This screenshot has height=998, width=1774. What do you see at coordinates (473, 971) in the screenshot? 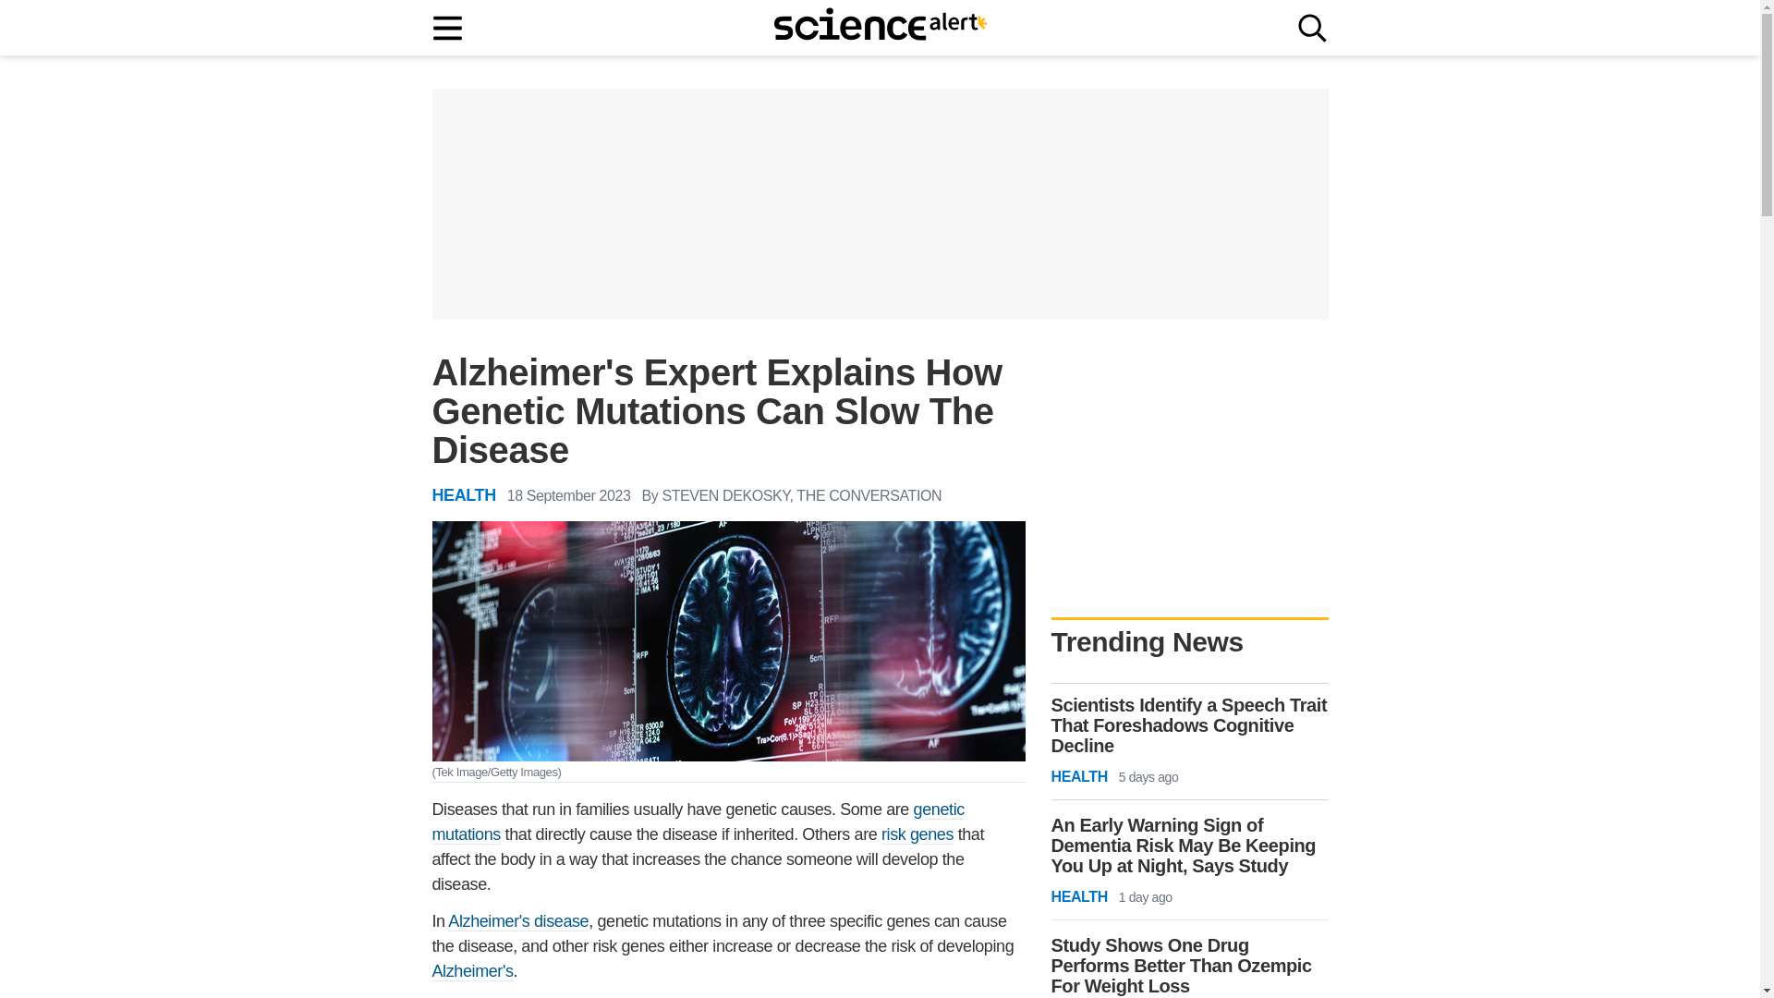
I see `Alzheimer's` at bounding box center [473, 971].